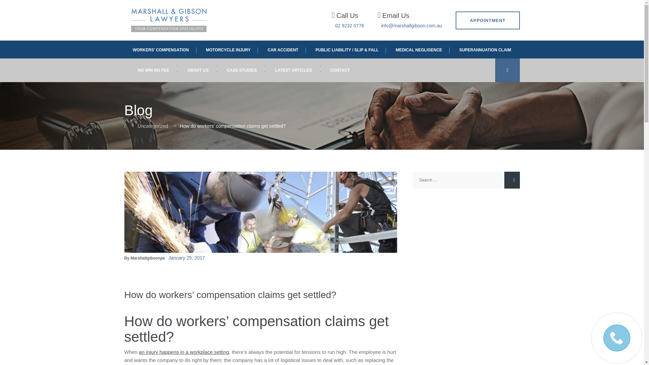  Describe the element at coordinates (153, 70) in the screenshot. I see `NO WIN NO FEE` at that location.